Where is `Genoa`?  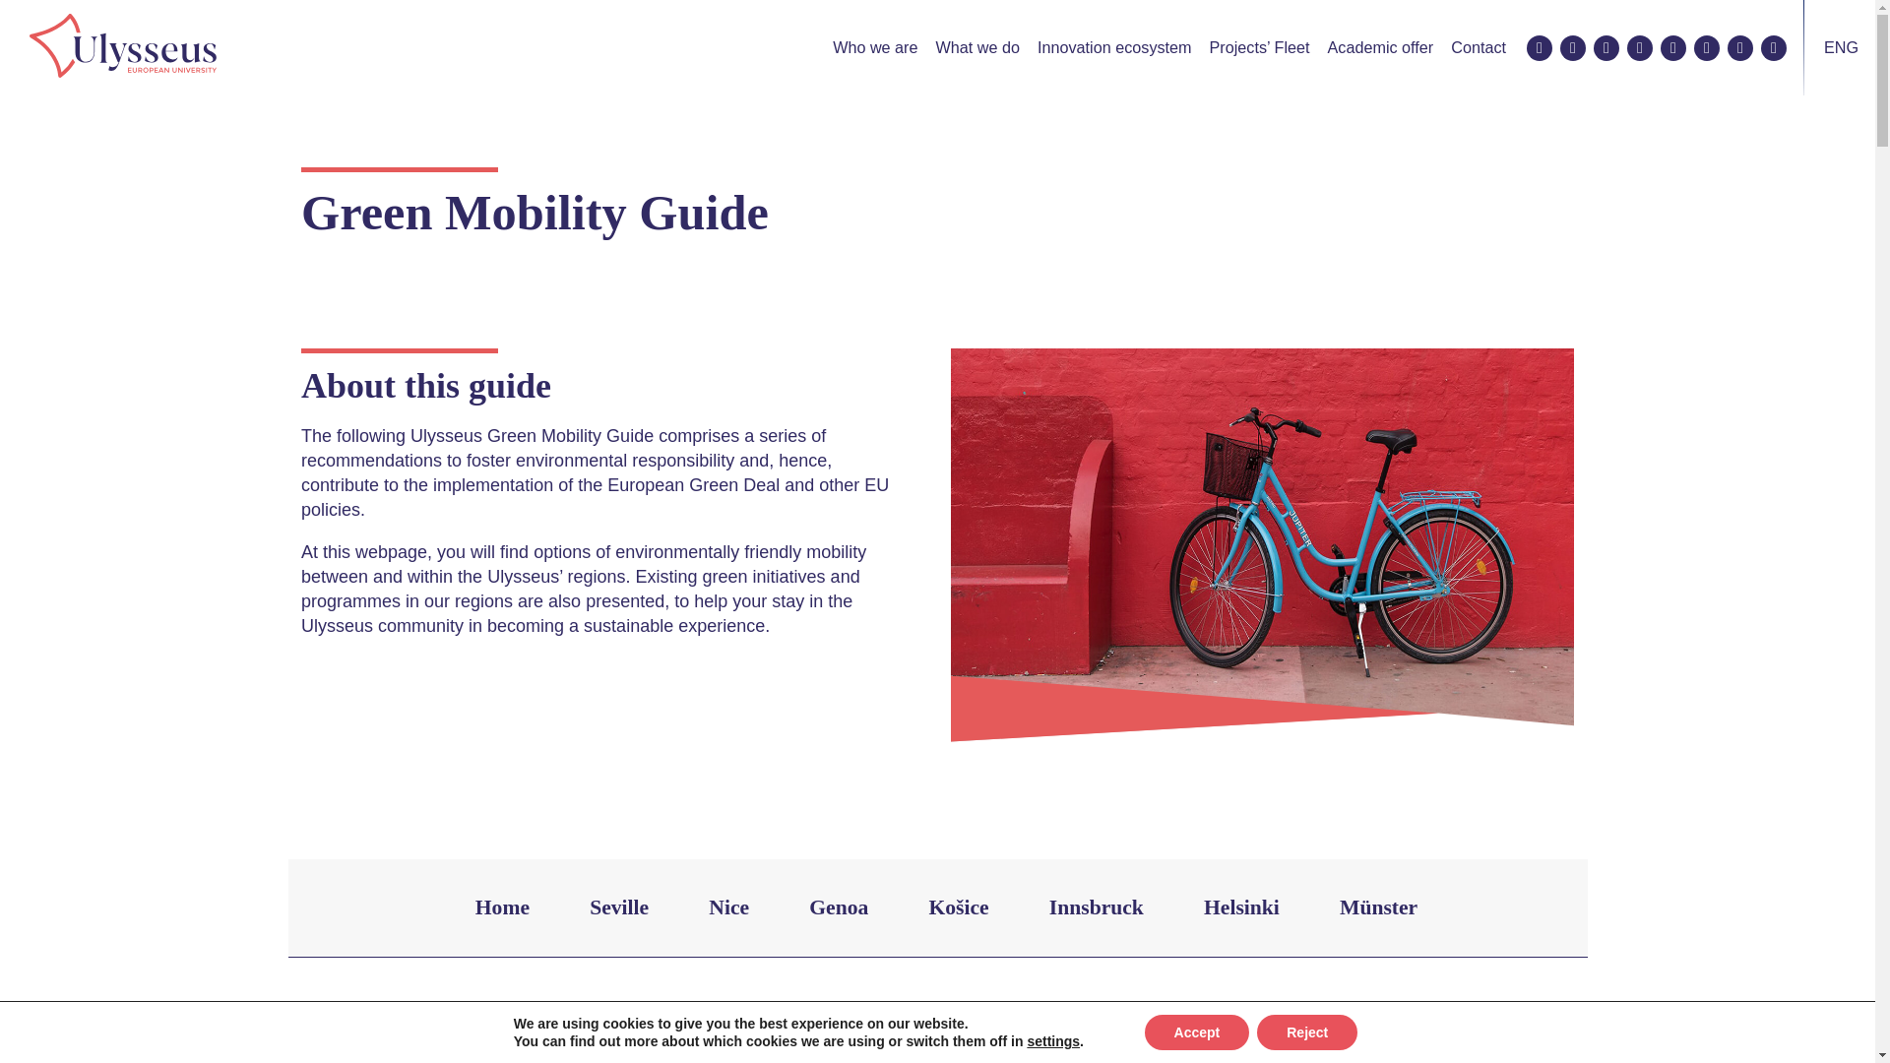
Genoa is located at coordinates (839, 907).